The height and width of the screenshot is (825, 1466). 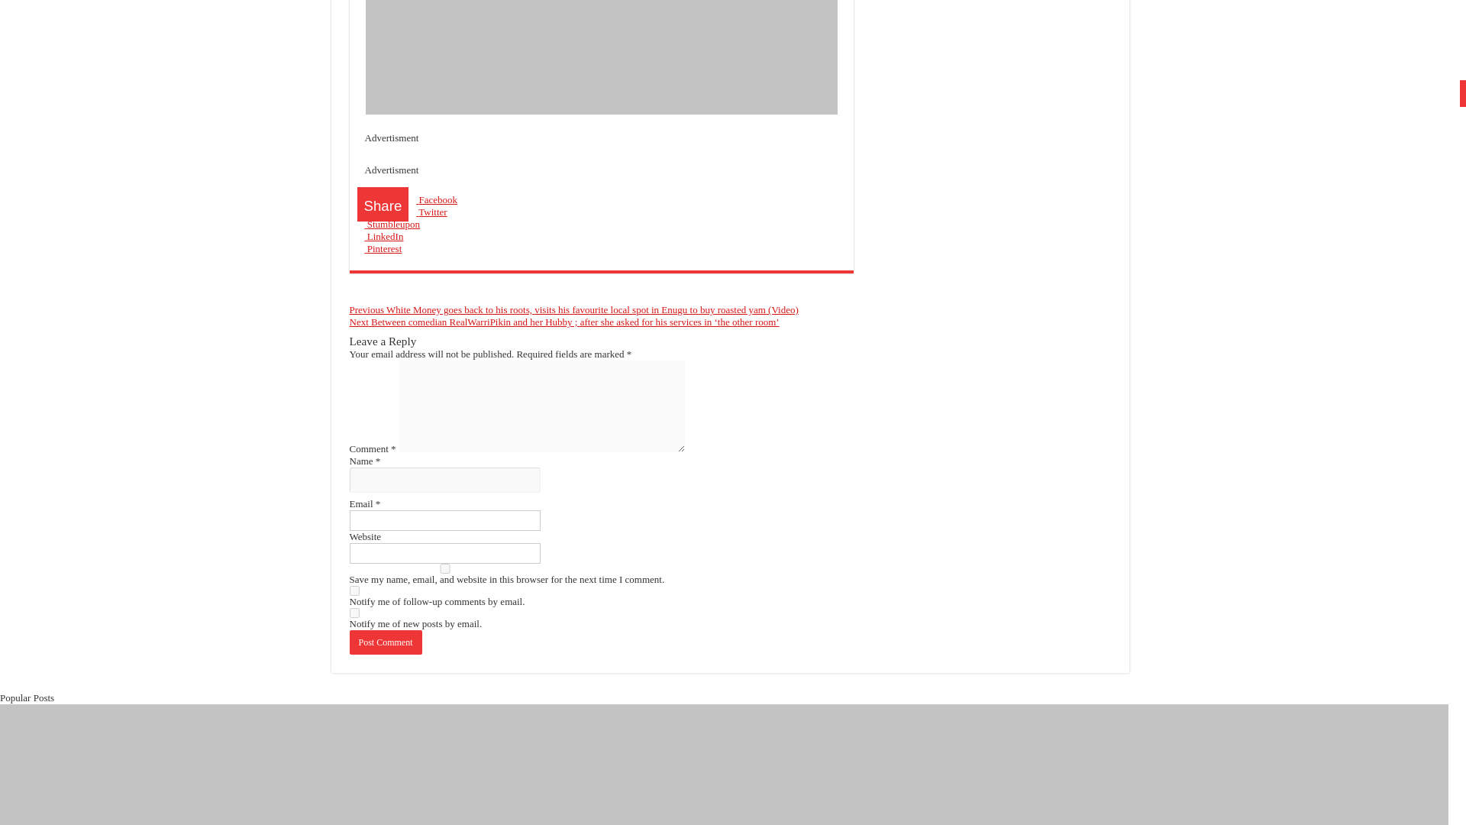 I want to click on subscribe, so click(x=354, y=613).